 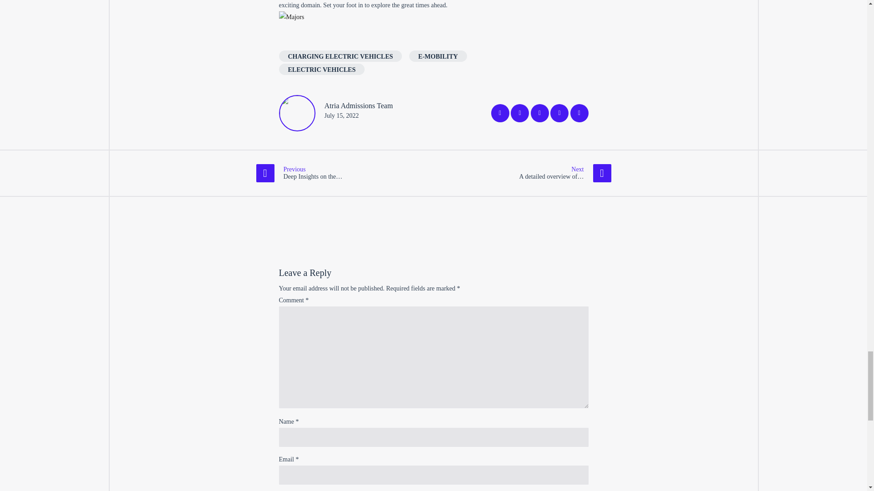 I want to click on Charging electric vehicles, so click(x=340, y=56).